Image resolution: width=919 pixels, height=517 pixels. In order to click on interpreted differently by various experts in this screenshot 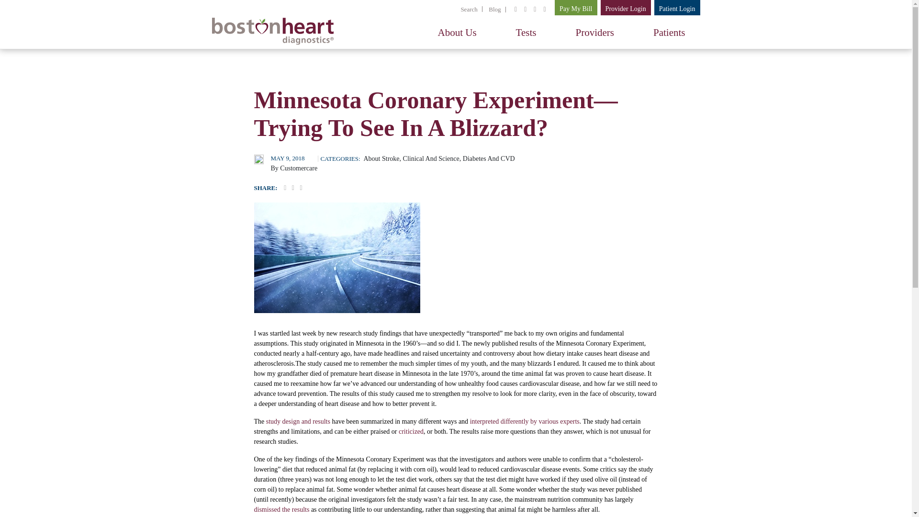, I will do `click(525, 420)`.